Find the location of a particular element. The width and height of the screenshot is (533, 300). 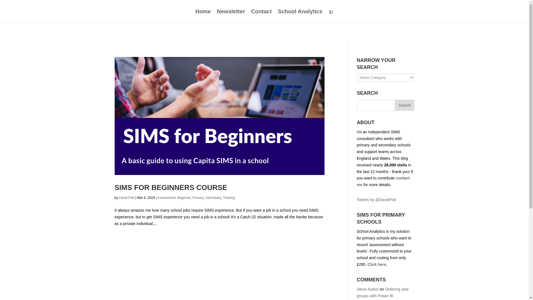

Assessment is located at coordinates (166, 198).